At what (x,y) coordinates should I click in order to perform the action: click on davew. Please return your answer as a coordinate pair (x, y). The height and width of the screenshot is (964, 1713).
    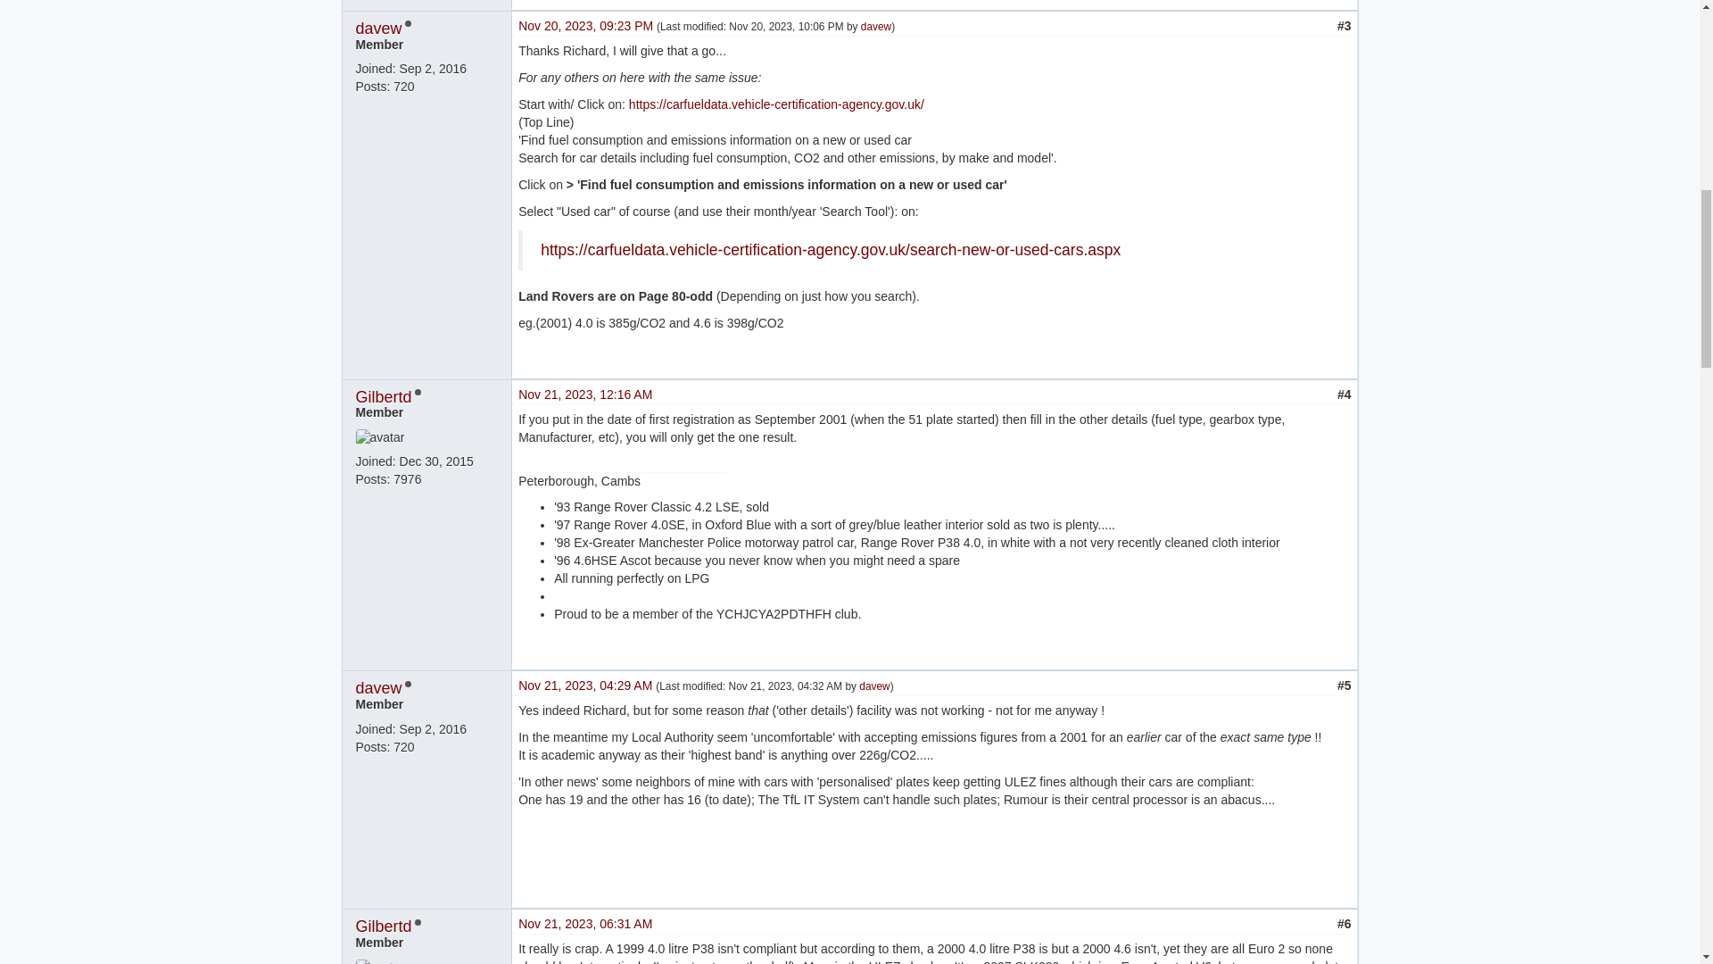
    Looking at the image, I should click on (876, 26).